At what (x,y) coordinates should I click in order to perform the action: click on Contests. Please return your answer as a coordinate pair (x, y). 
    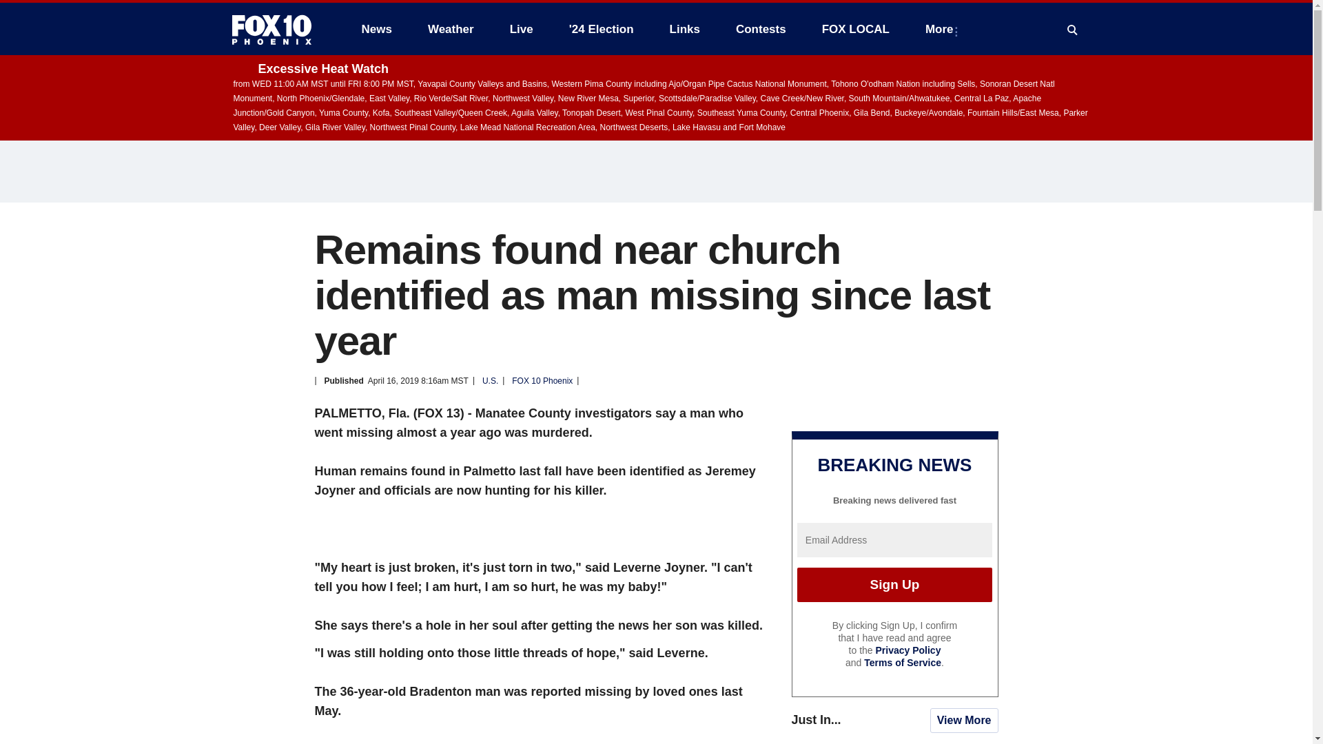
    Looking at the image, I should click on (761, 29).